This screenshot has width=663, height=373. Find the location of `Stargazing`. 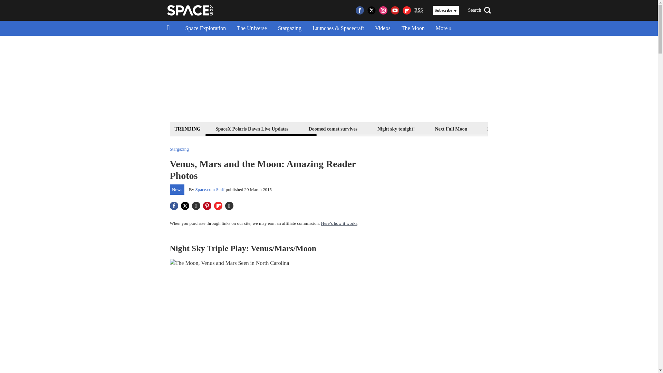

Stargazing is located at coordinates (289, 28).